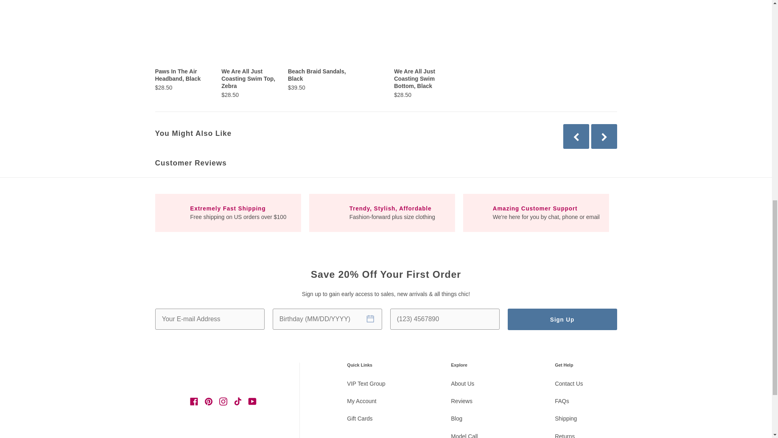 The height and width of the screenshot is (438, 778). I want to click on Chic Soul on Instagram, so click(223, 401).